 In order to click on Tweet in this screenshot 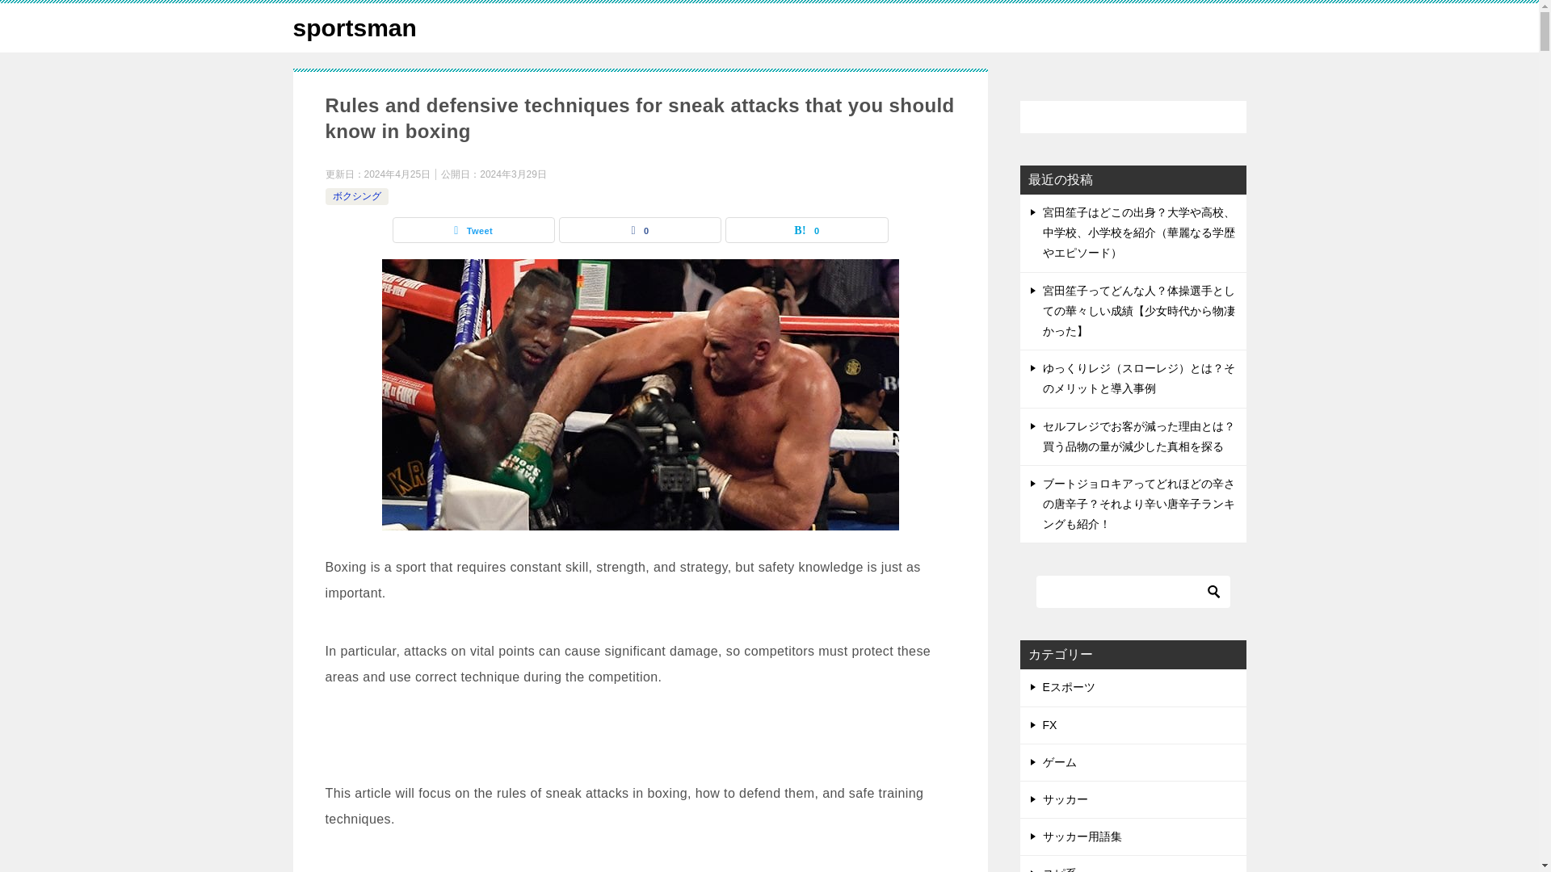, I will do `click(473, 230)`.